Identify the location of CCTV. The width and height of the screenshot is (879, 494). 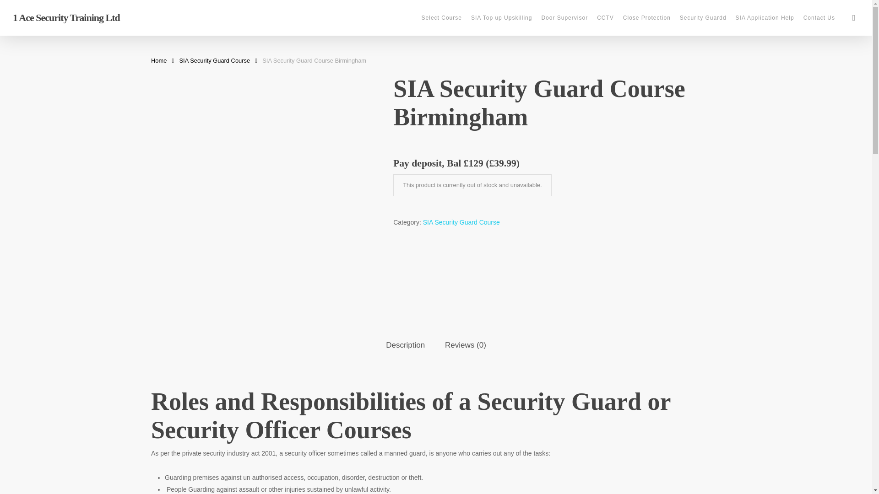
(605, 18).